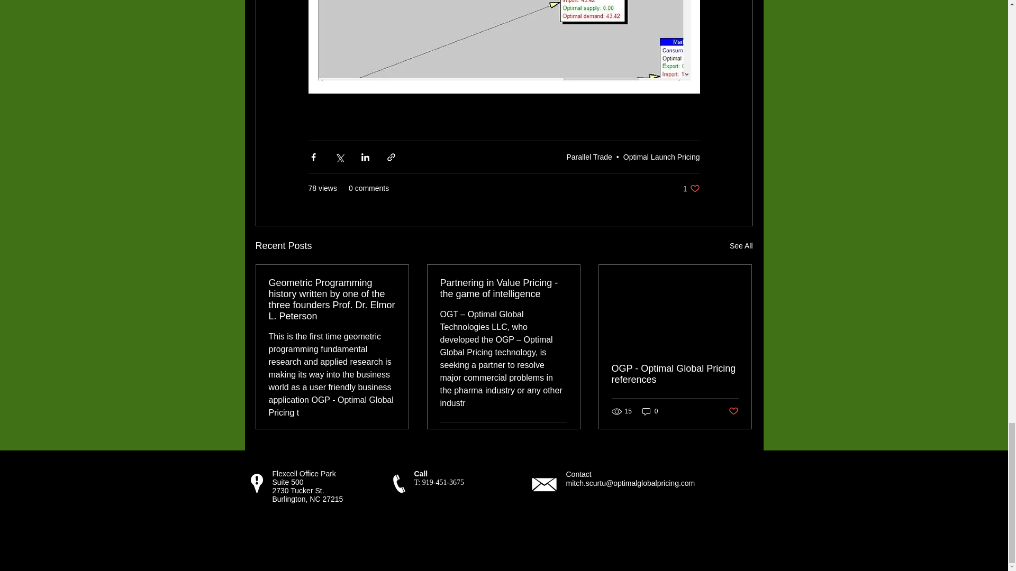  I want to click on Partnering in Value Pricing - the game of intelligence, so click(503, 289).